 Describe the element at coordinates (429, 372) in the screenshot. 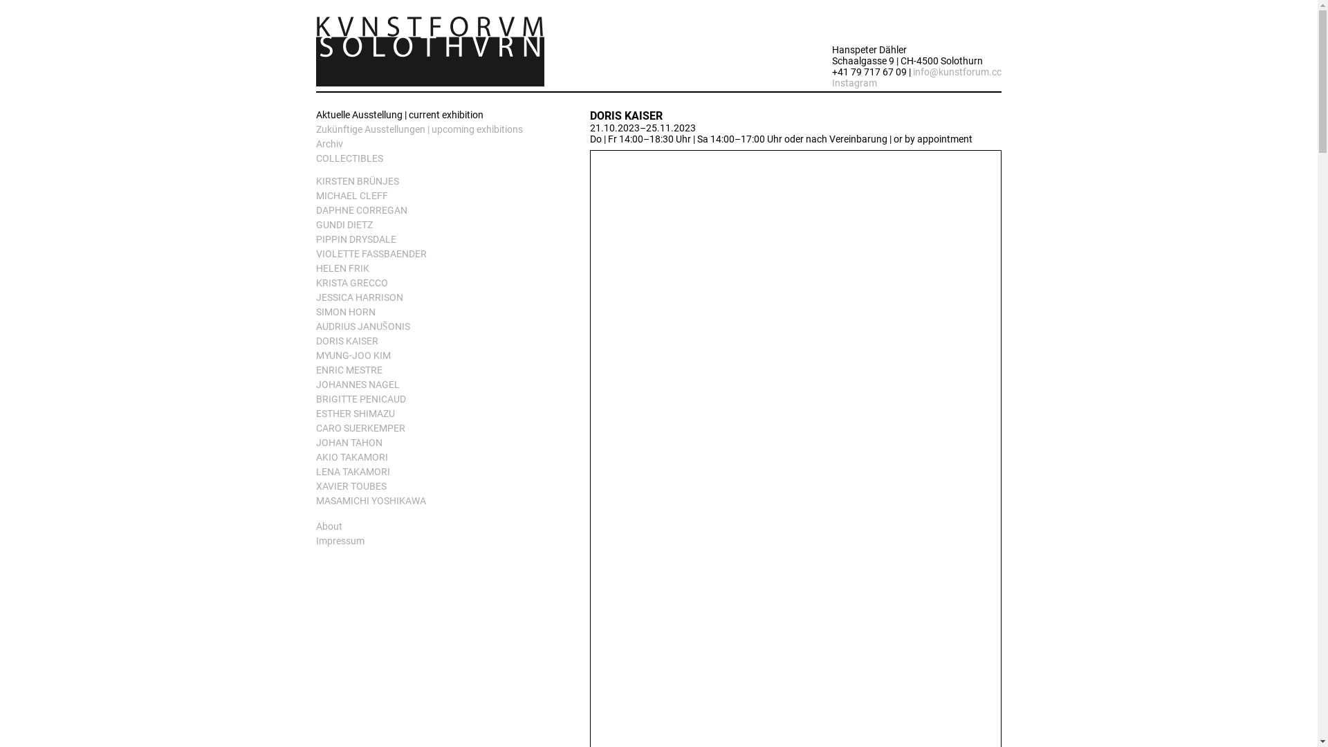

I see `ENRIC MESTRE` at that location.